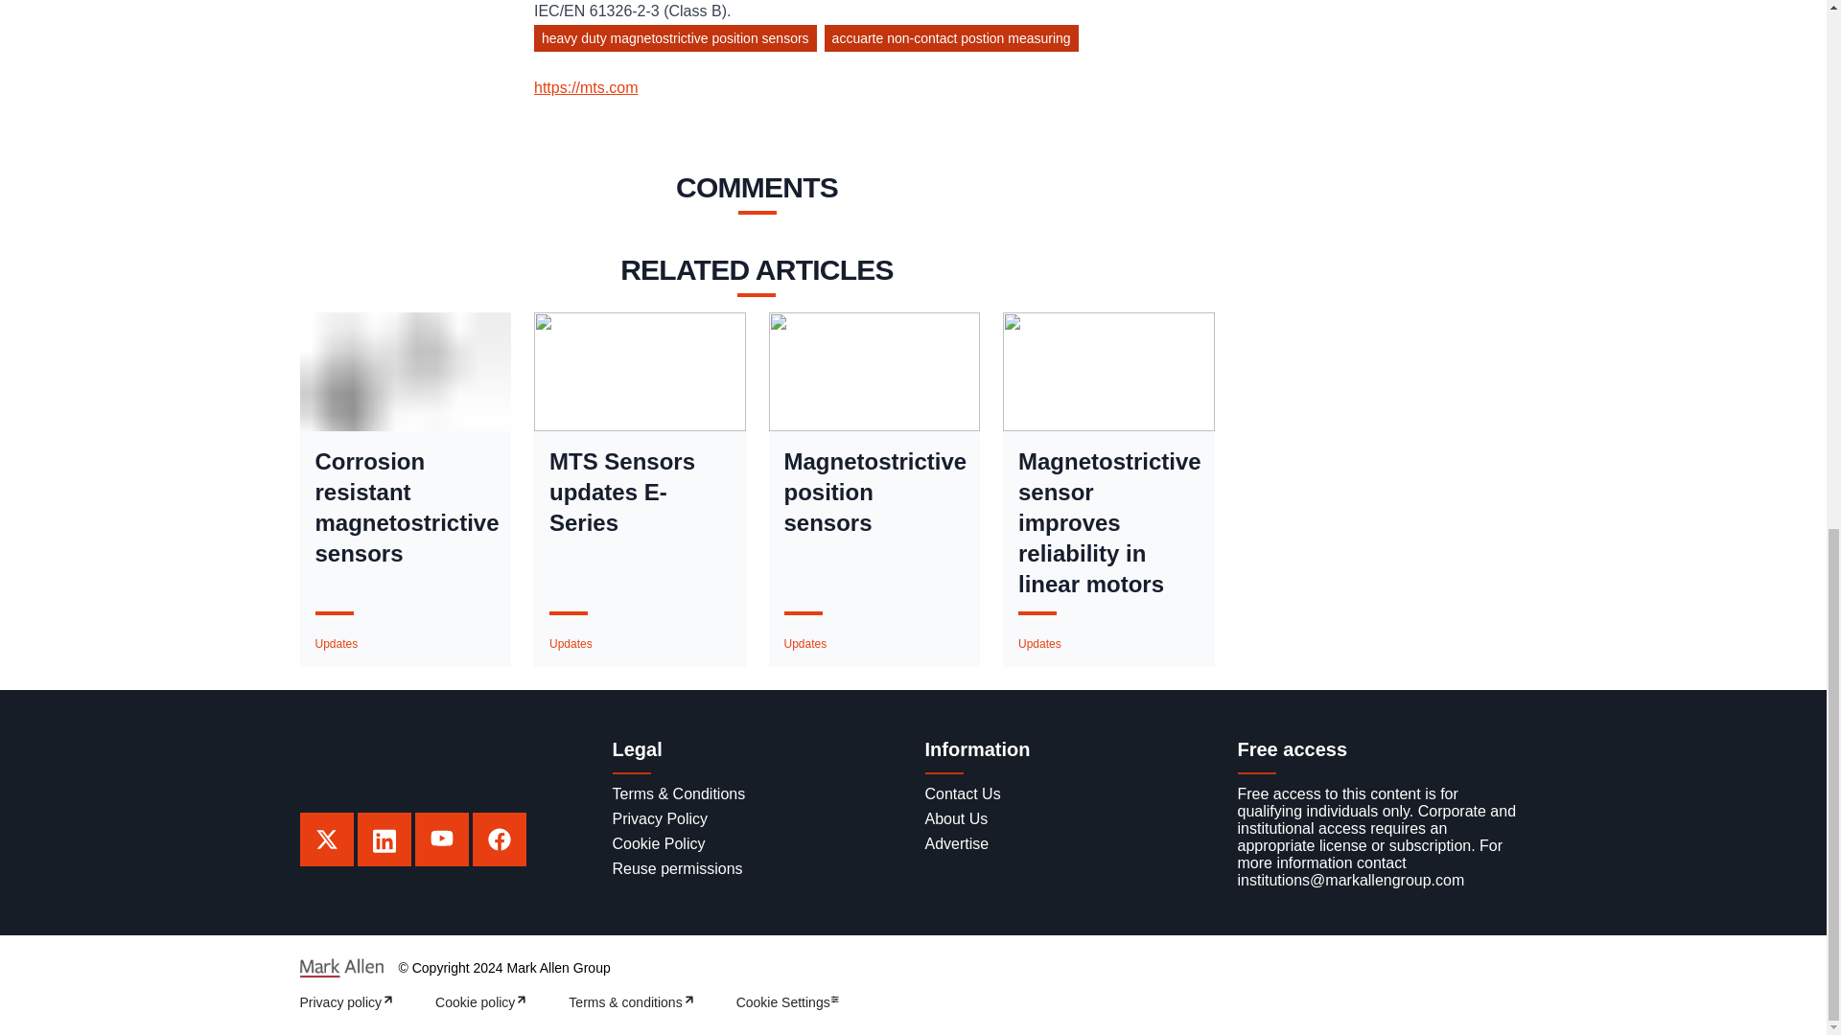  I want to click on Magnetostrictive position sensors, so click(874, 492).